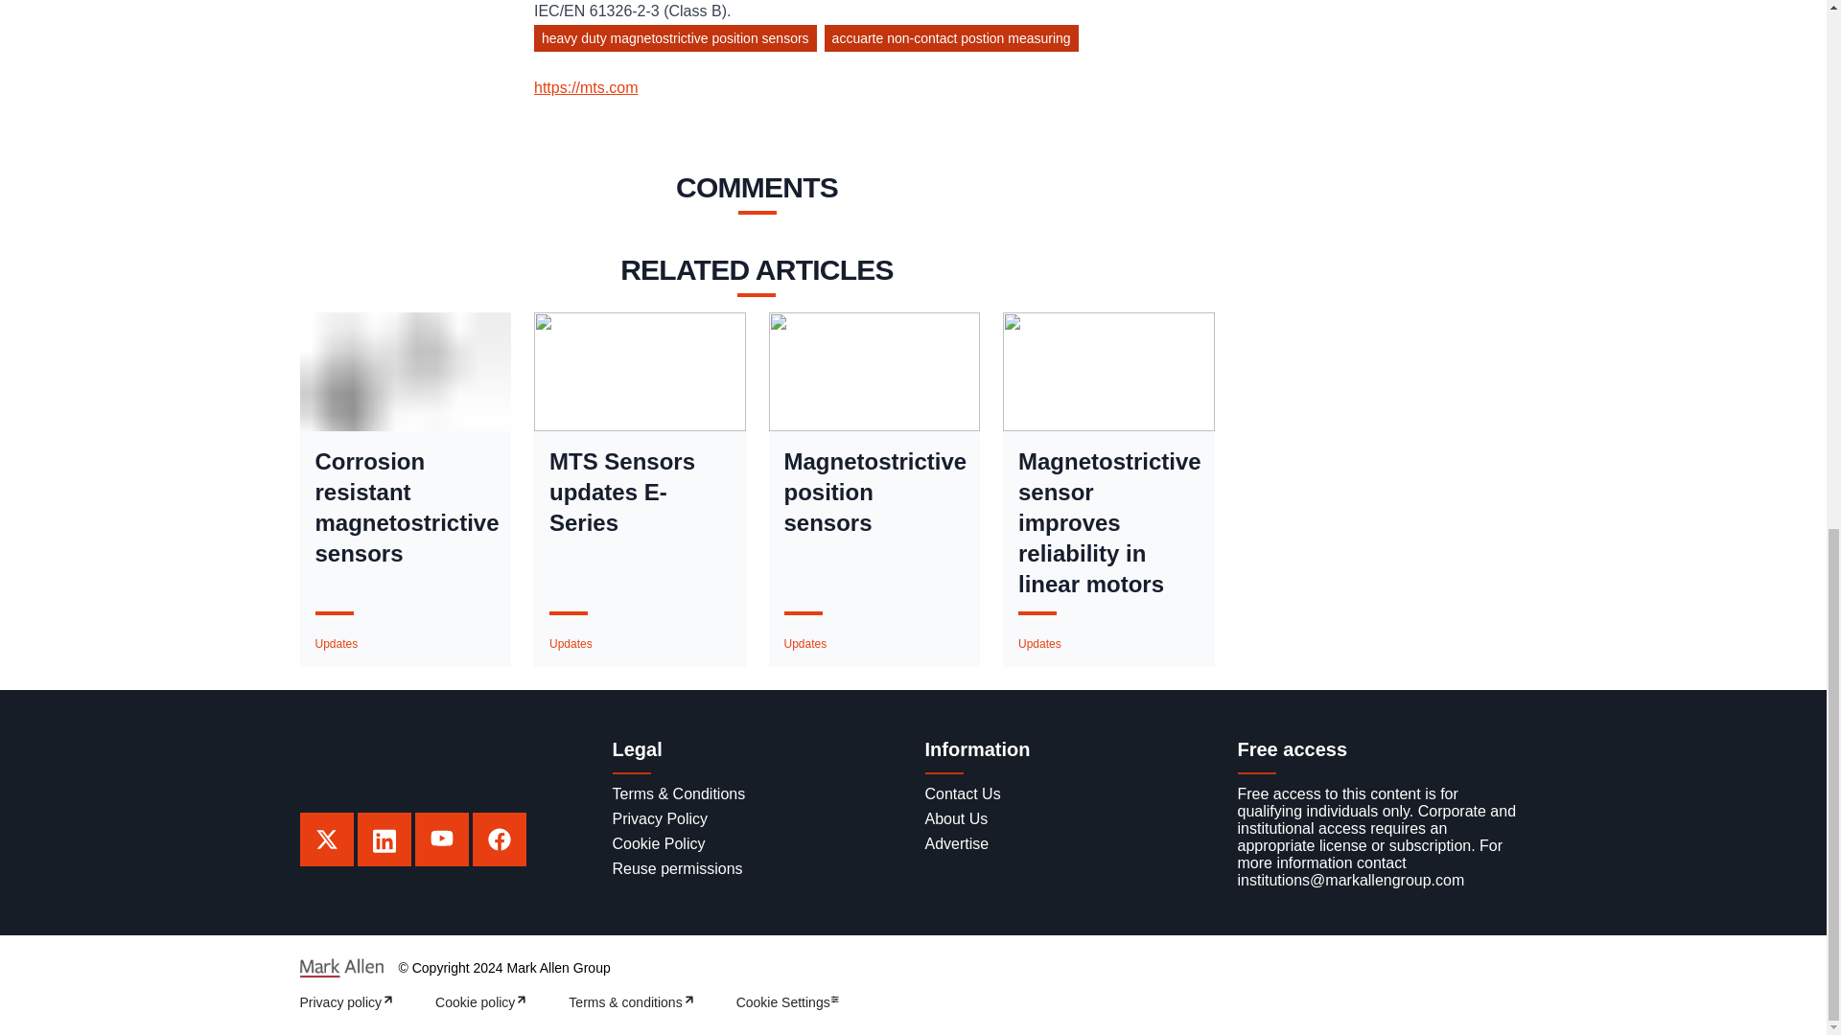  I want to click on Magnetostrictive position sensors, so click(874, 492).